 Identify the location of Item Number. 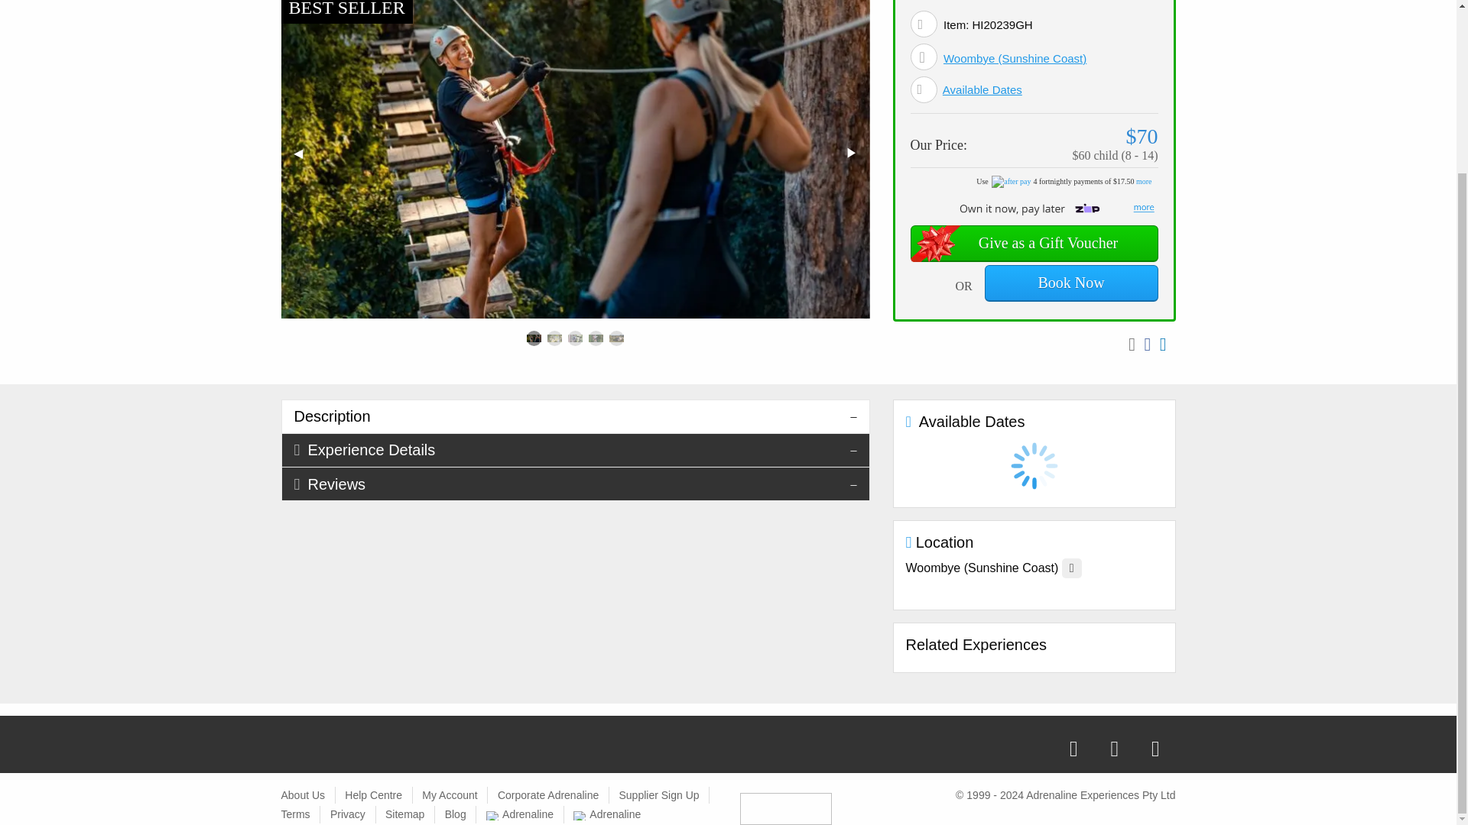
(924, 24).